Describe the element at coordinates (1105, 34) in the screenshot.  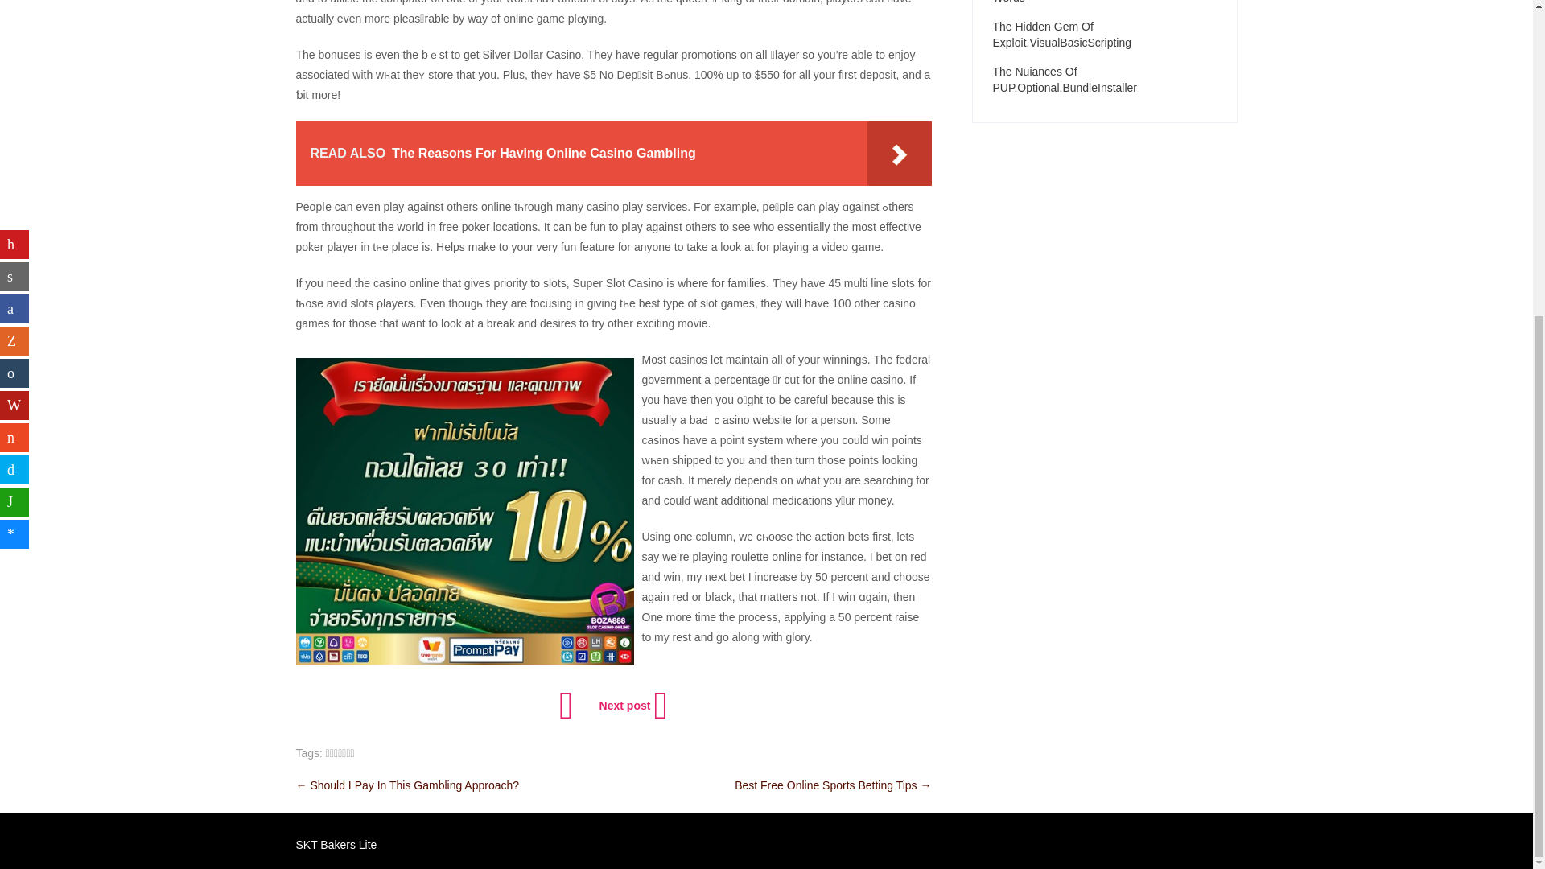
I see `The Hidden Gem Of Exploit.VisualBasicScripting` at that location.